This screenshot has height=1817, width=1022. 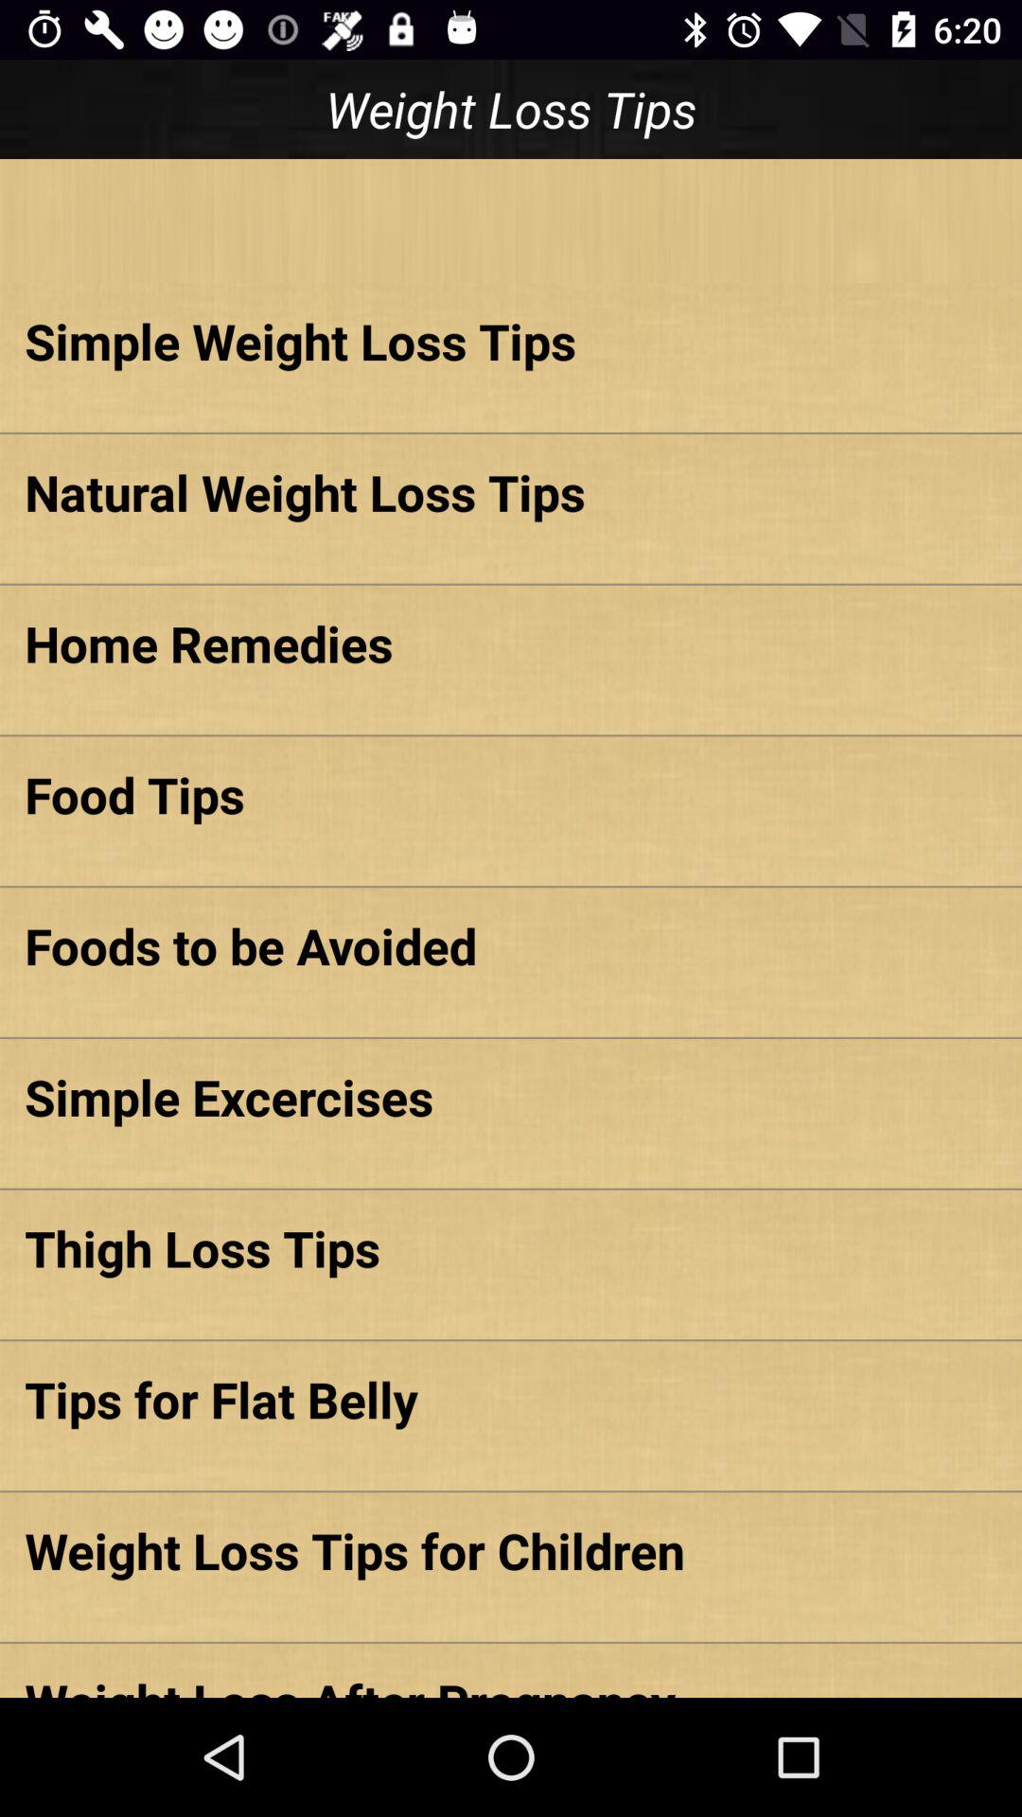 What do you see at coordinates (511, 794) in the screenshot?
I see `open the item below the home remedies` at bounding box center [511, 794].